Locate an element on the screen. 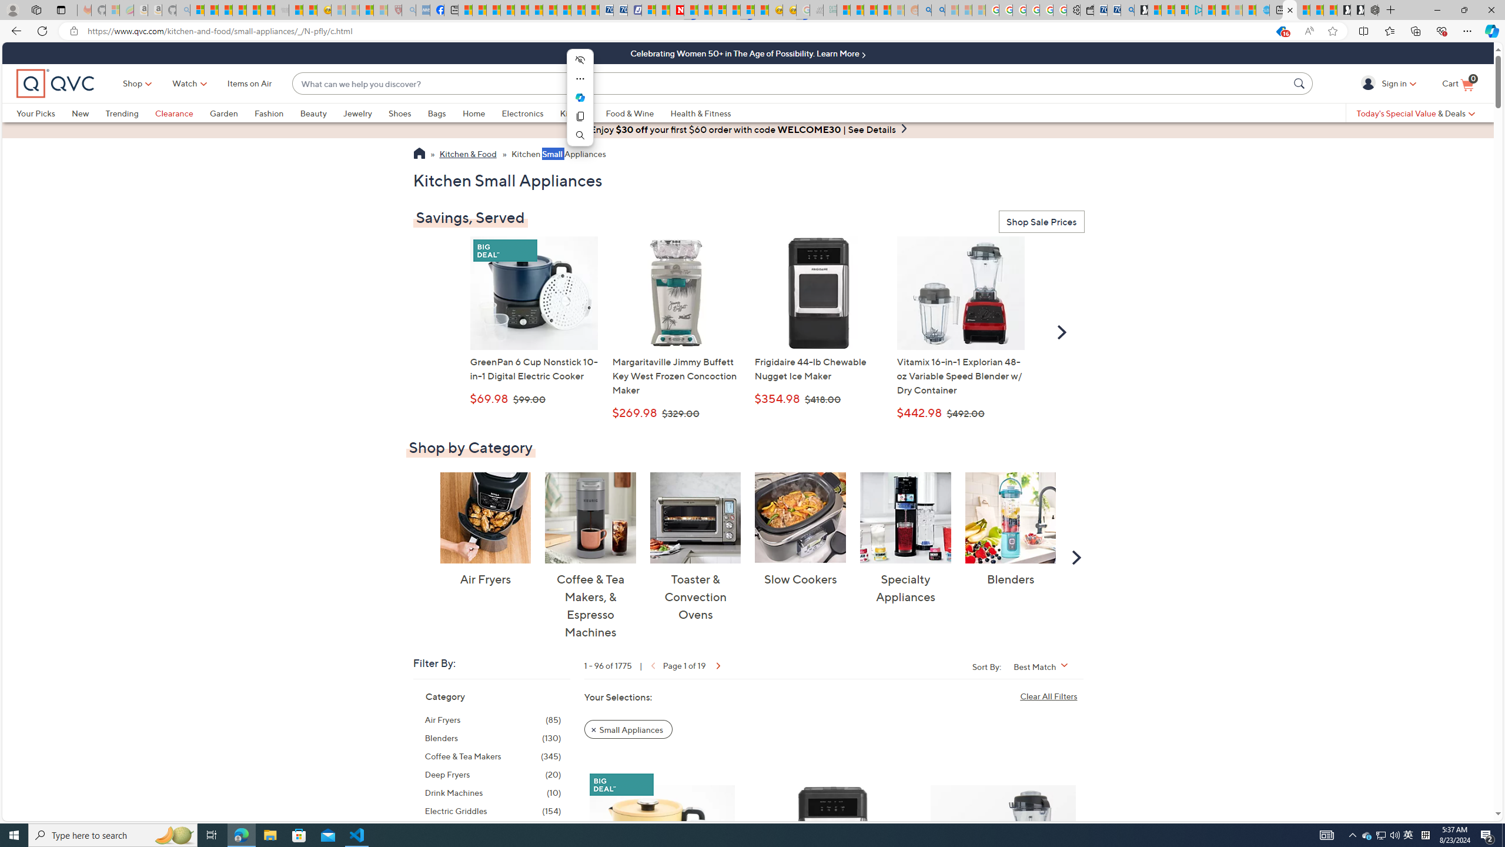 This screenshot has width=1505, height=847. Bags is located at coordinates (436, 113).